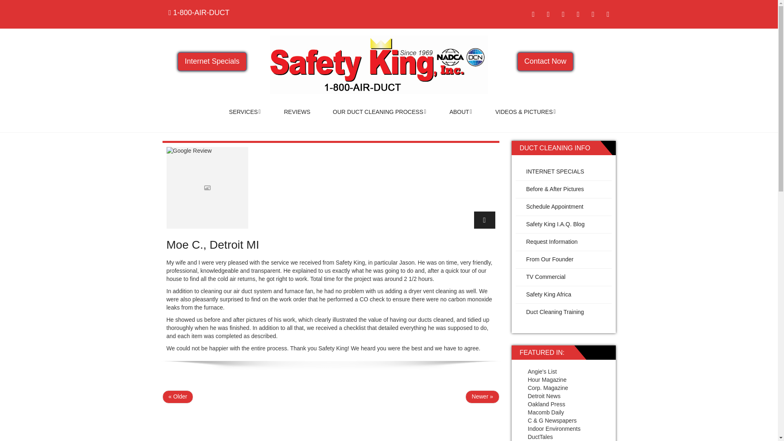 This screenshot has height=441, width=784. What do you see at coordinates (380, 112) in the screenshot?
I see `OUR DUCT CLEANING PROCESS` at bounding box center [380, 112].